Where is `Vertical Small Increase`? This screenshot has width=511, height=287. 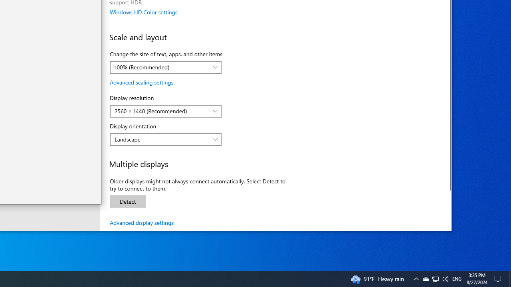
Vertical Small Increase is located at coordinates (98, 201).